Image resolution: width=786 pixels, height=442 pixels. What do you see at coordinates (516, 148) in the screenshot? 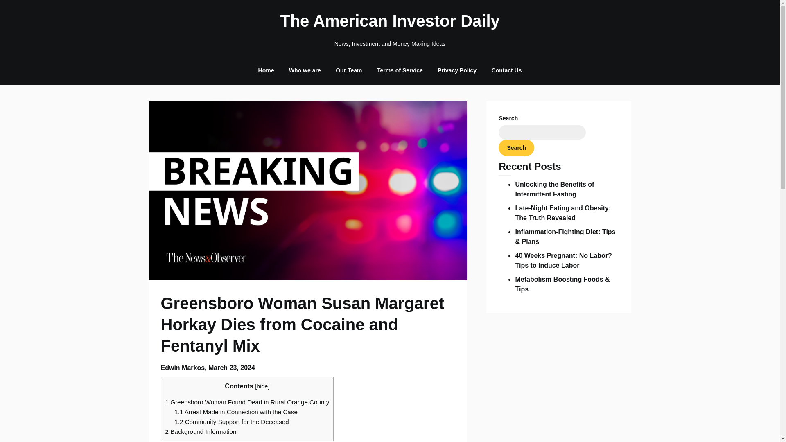
I see `Search` at bounding box center [516, 148].